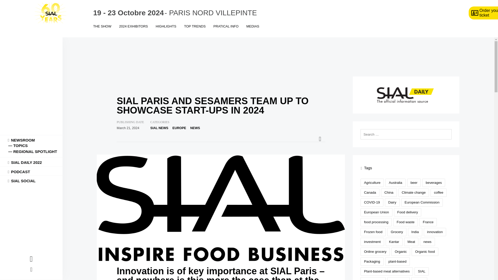 This screenshot has width=498, height=280. What do you see at coordinates (253, 30) in the screenshot?
I see `MEDIAS` at bounding box center [253, 30].